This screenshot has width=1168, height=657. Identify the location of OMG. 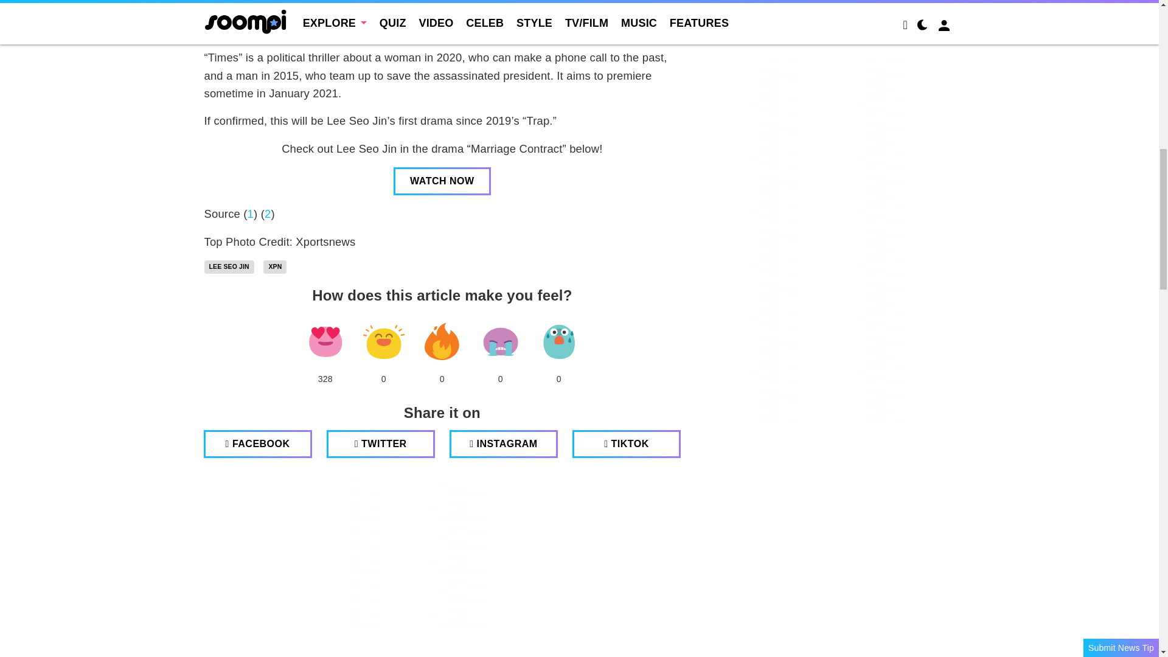
(558, 341).